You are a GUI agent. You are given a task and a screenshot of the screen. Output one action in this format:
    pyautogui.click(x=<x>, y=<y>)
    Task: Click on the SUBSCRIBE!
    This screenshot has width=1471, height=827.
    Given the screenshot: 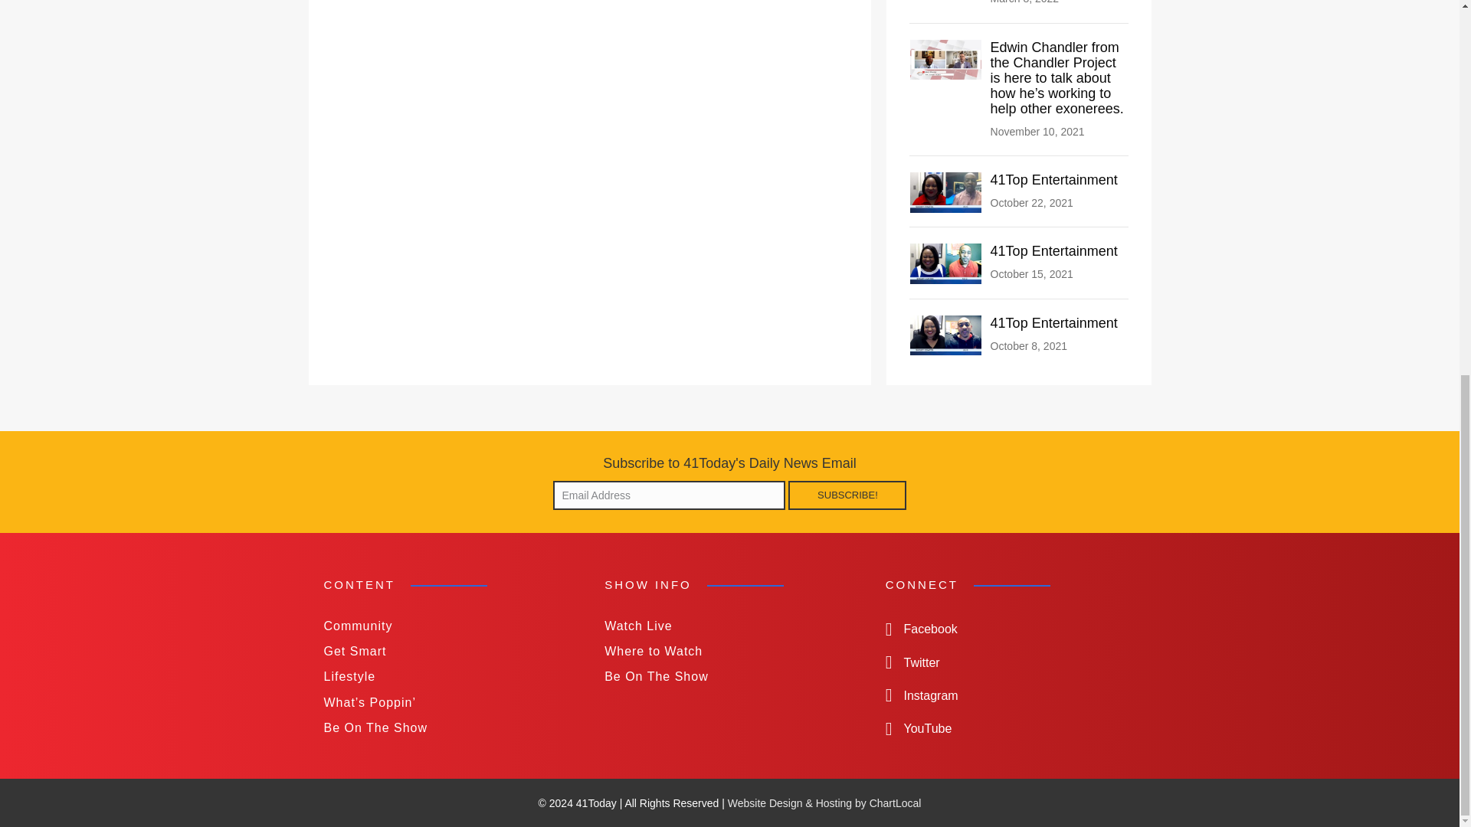 What is the action you would take?
    pyautogui.click(x=847, y=495)
    